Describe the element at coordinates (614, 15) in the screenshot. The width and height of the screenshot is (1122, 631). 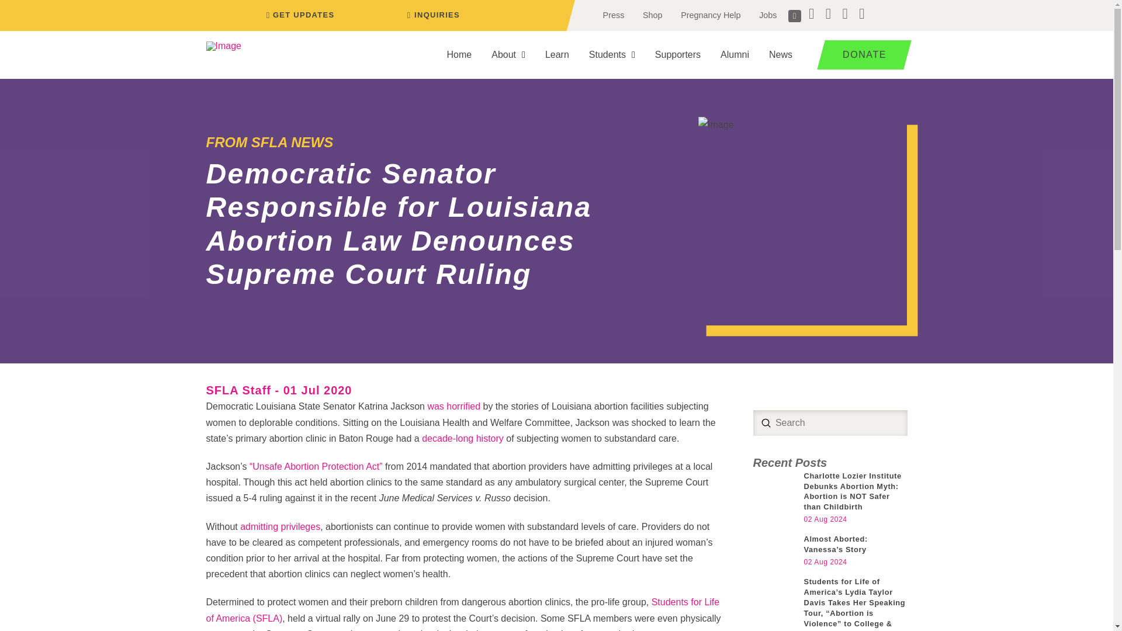
I see `Press` at that location.